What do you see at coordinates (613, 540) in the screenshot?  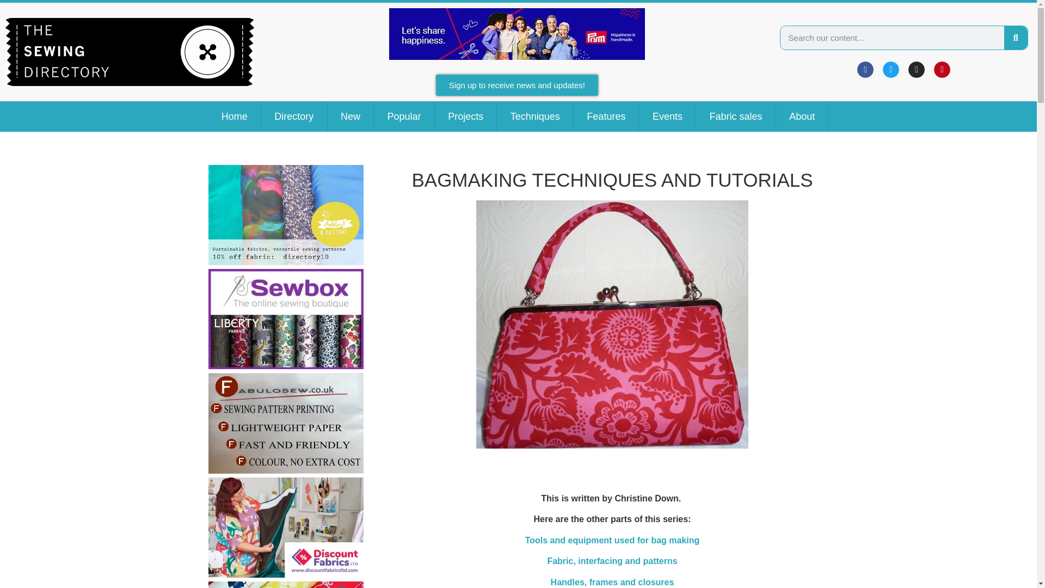 I see `Bag making tools and equipment` at bounding box center [613, 540].